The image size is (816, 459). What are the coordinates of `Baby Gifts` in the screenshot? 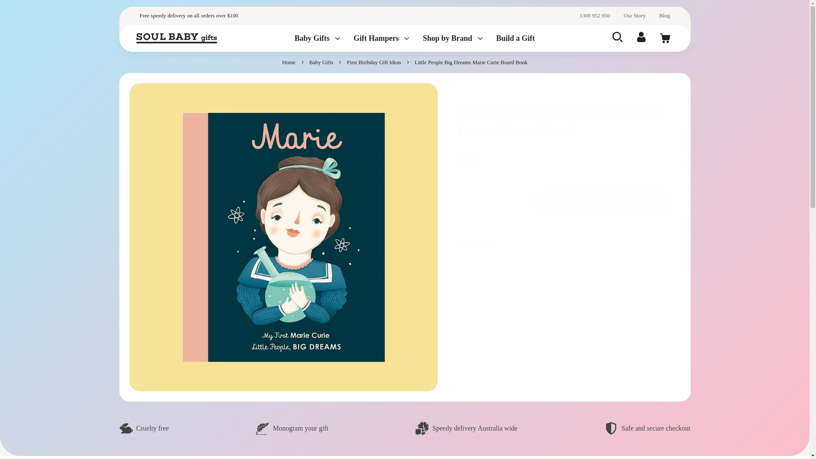 It's located at (321, 62).